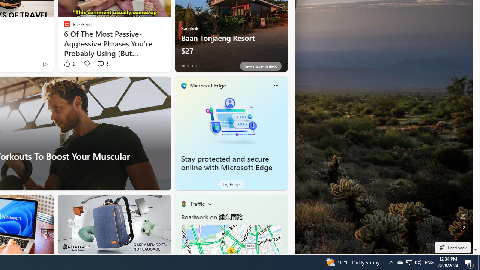 This screenshot has width=480, height=270. Describe the element at coordinates (452, 247) in the screenshot. I see `Feedback` at that location.